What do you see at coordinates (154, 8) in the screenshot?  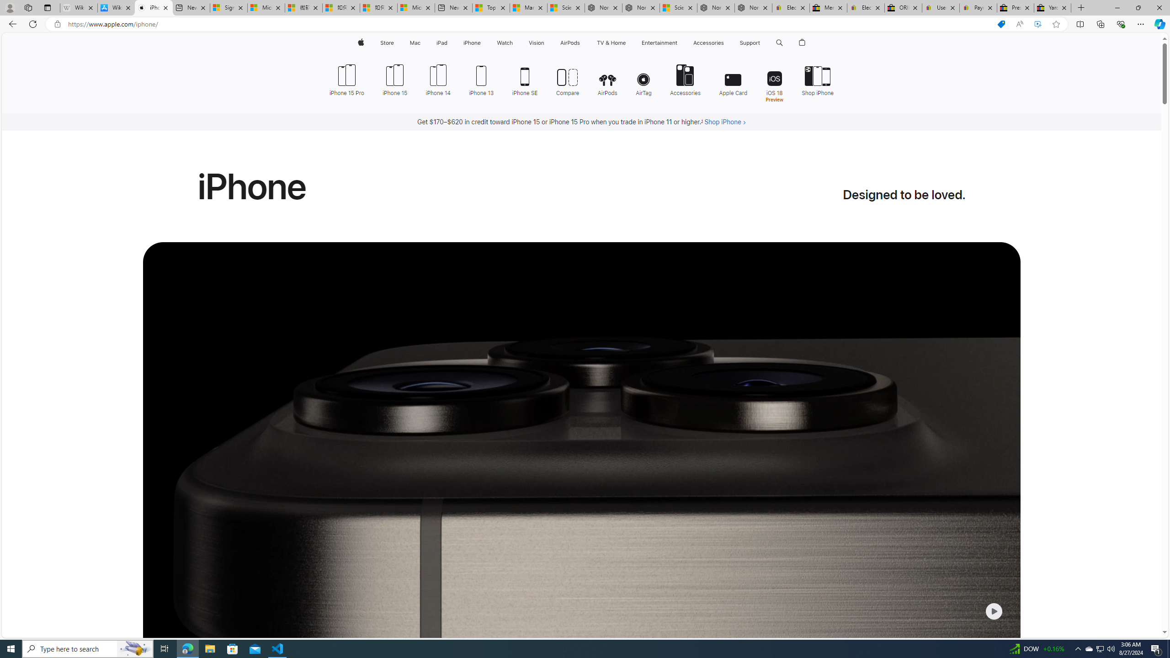 I see `iPhone - Apple` at bounding box center [154, 8].